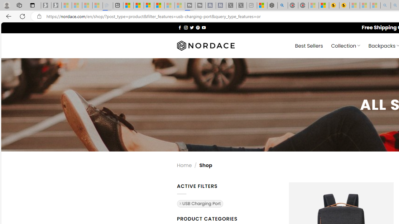  What do you see at coordinates (32, 5) in the screenshot?
I see `Tab actions menu` at bounding box center [32, 5].